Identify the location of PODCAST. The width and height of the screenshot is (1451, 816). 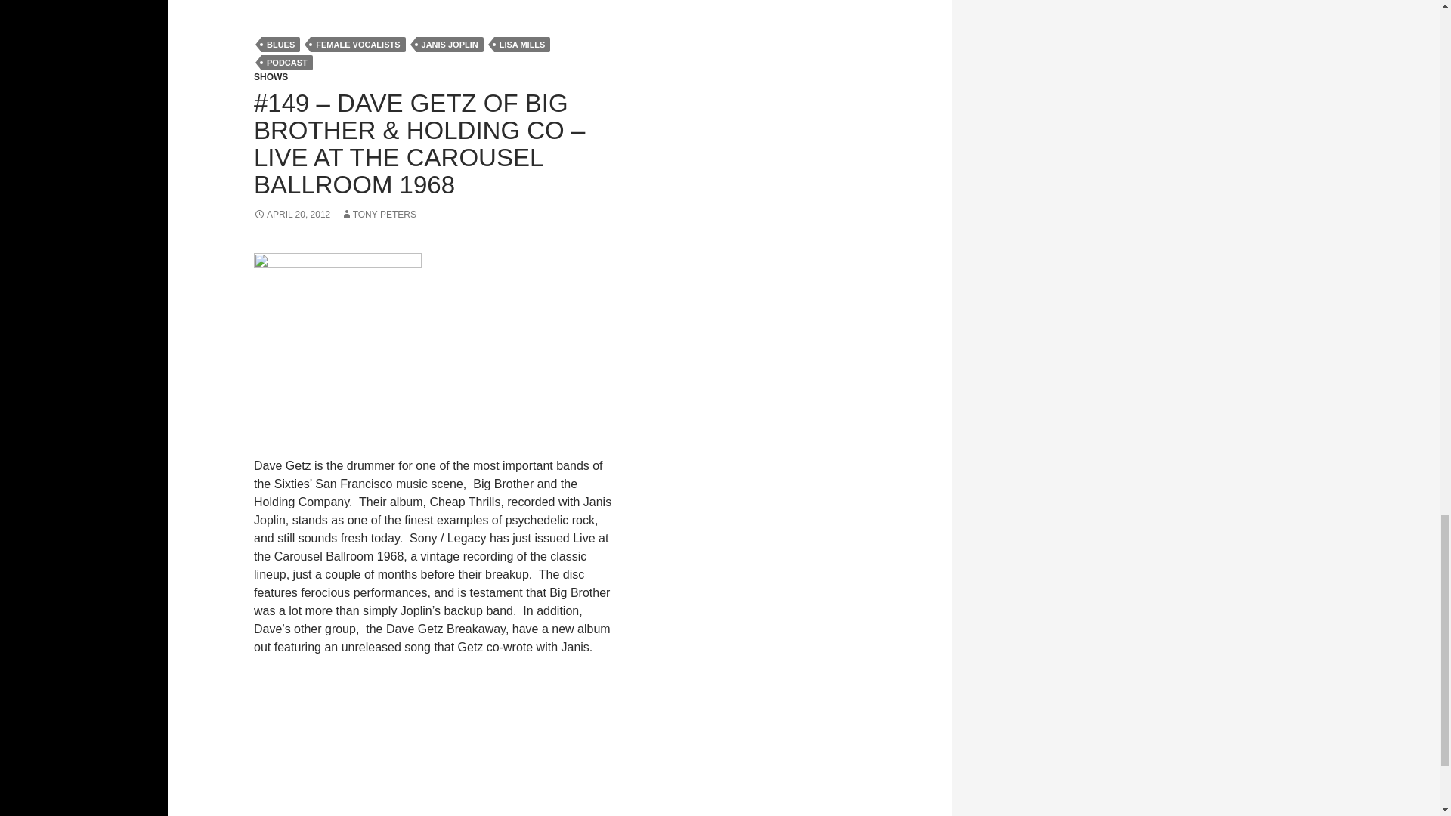
(287, 62).